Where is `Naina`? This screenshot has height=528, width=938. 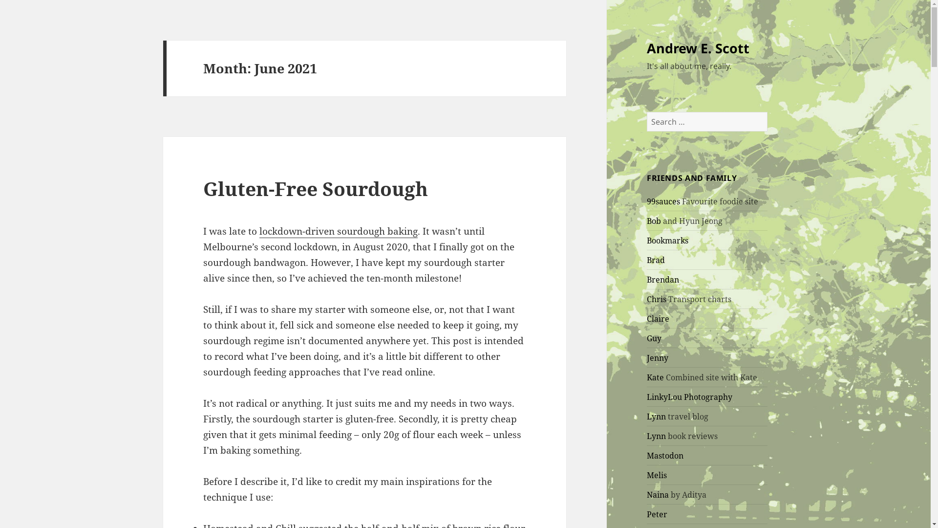
Naina is located at coordinates (658, 495).